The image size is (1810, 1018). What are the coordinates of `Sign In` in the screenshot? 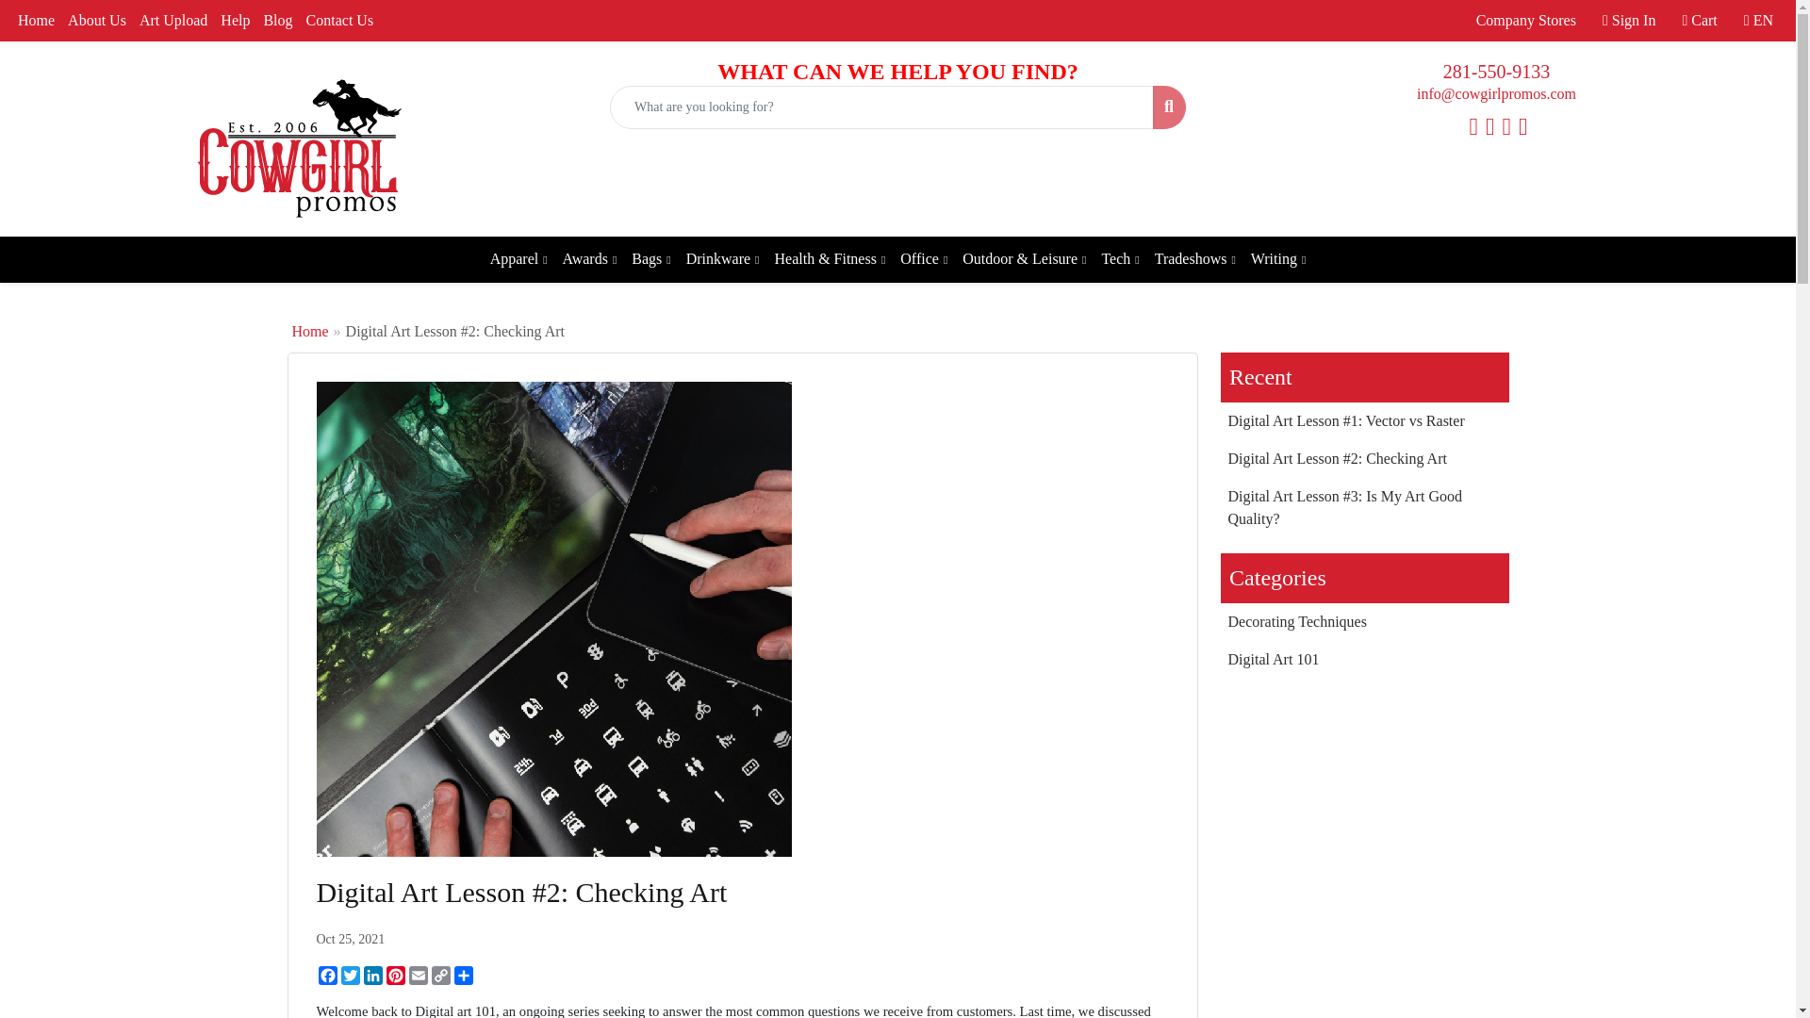 It's located at (1629, 21).